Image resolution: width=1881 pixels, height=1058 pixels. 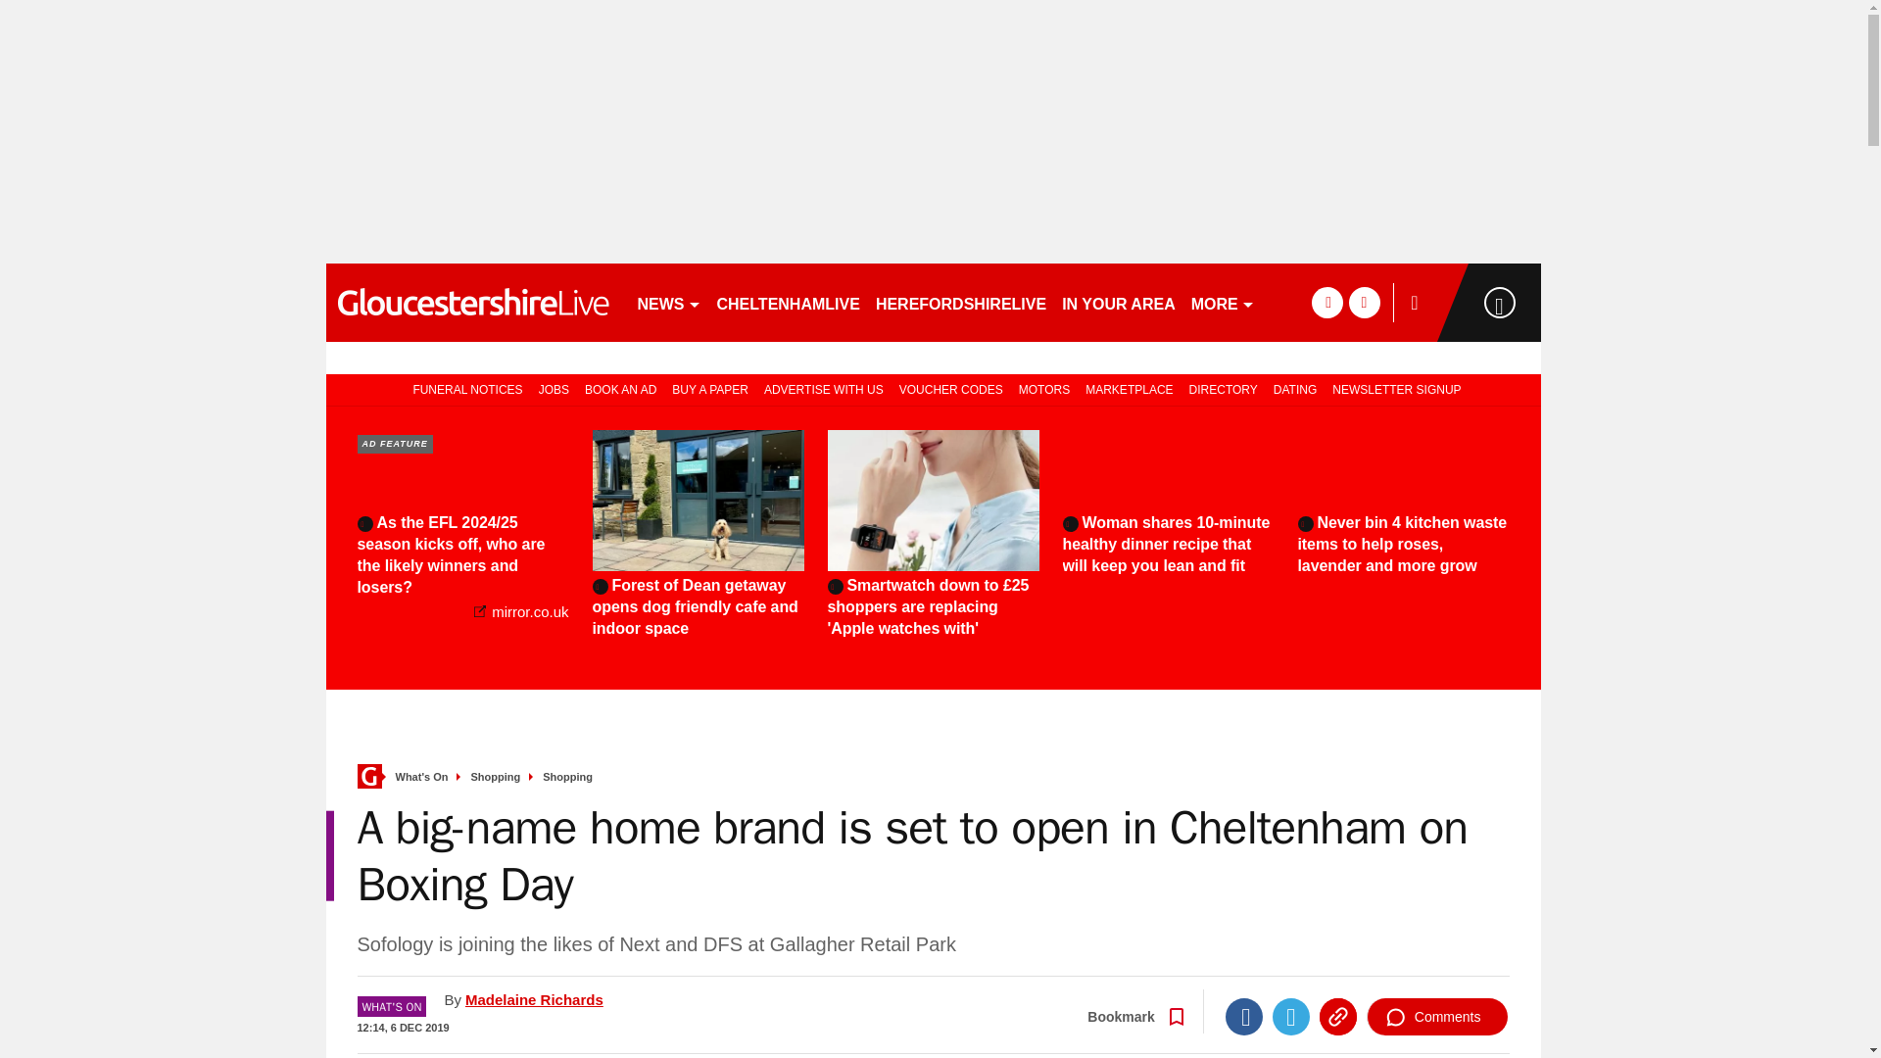 What do you see at coordinates (788, 302) in the screenshot?
I see `CHELTENHAMLIVE` at bounding box center [788, 302].